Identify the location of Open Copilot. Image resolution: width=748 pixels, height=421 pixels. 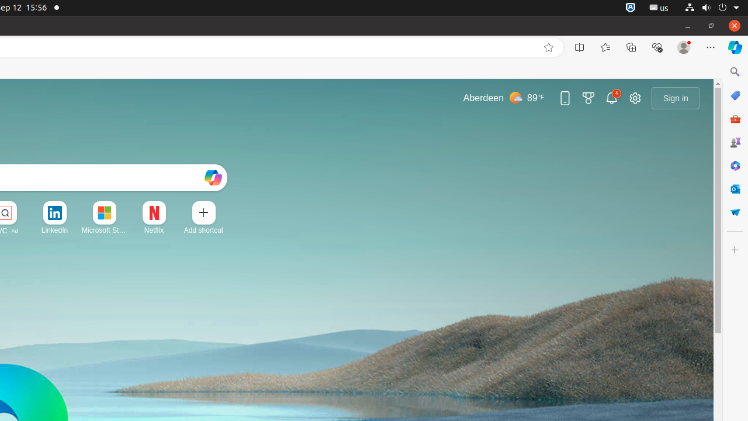
(213, 178).